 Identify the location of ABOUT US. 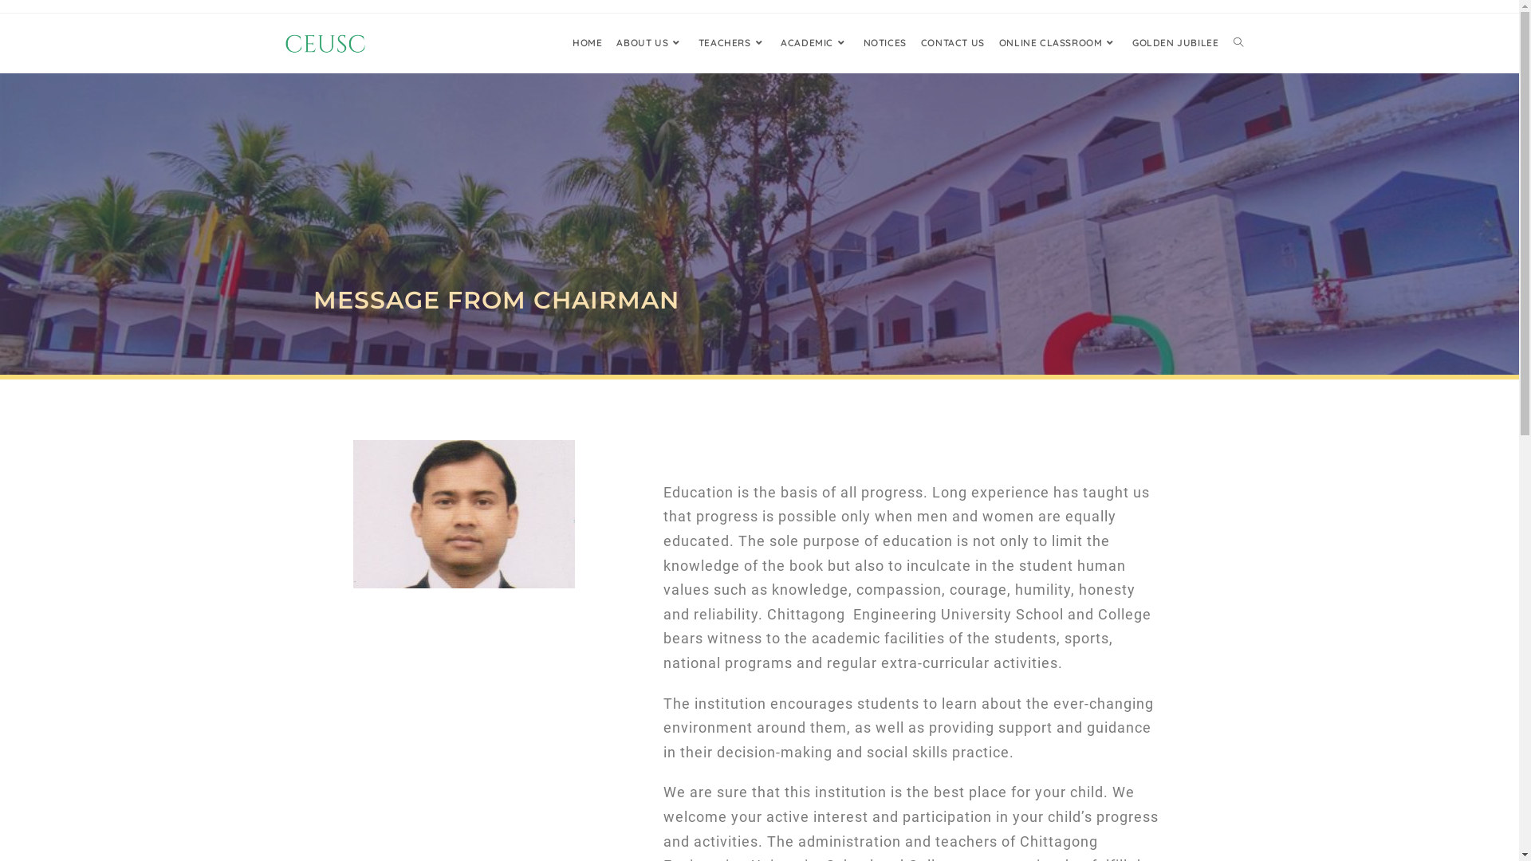
(650, 43).